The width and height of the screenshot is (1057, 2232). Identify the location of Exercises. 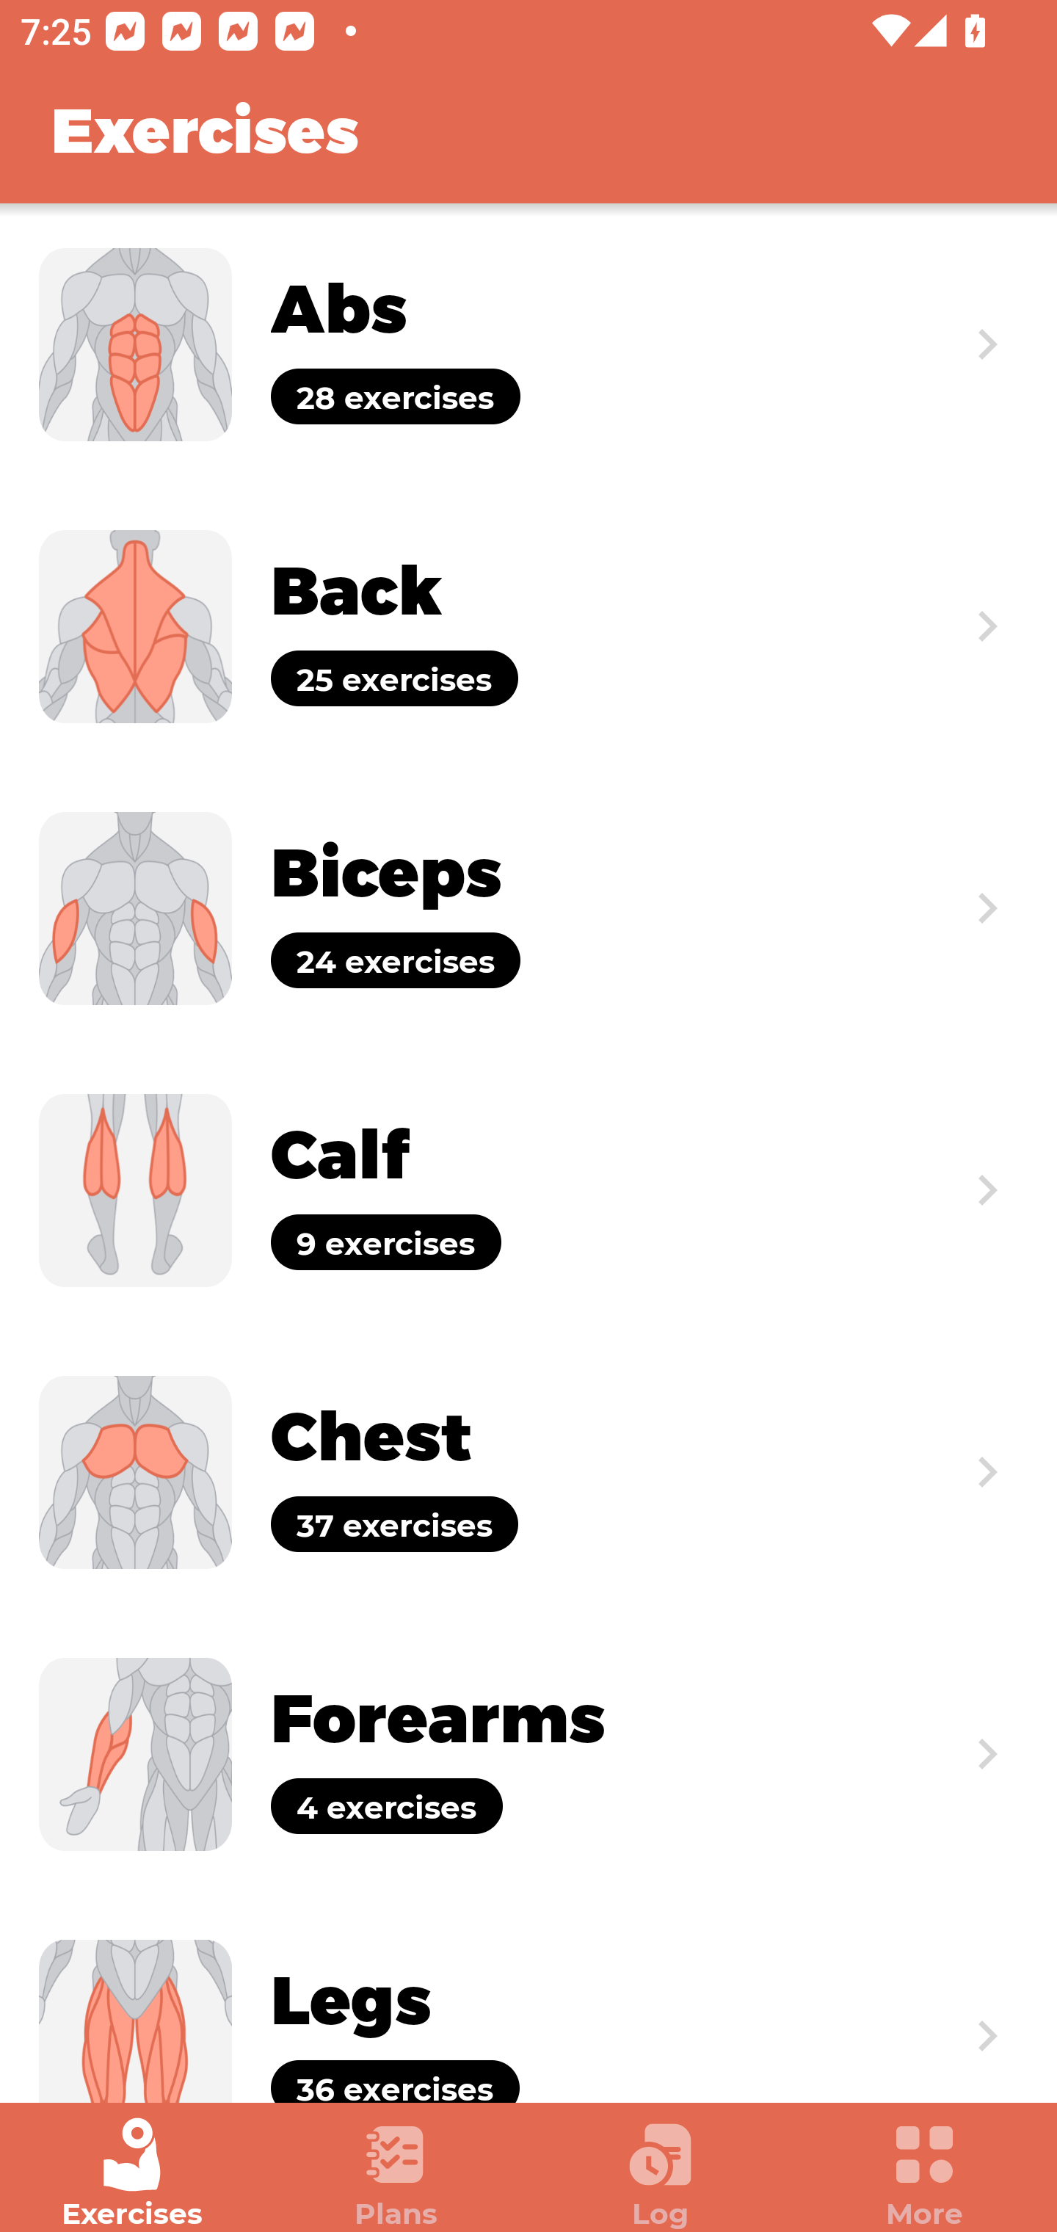
(132, 2173).